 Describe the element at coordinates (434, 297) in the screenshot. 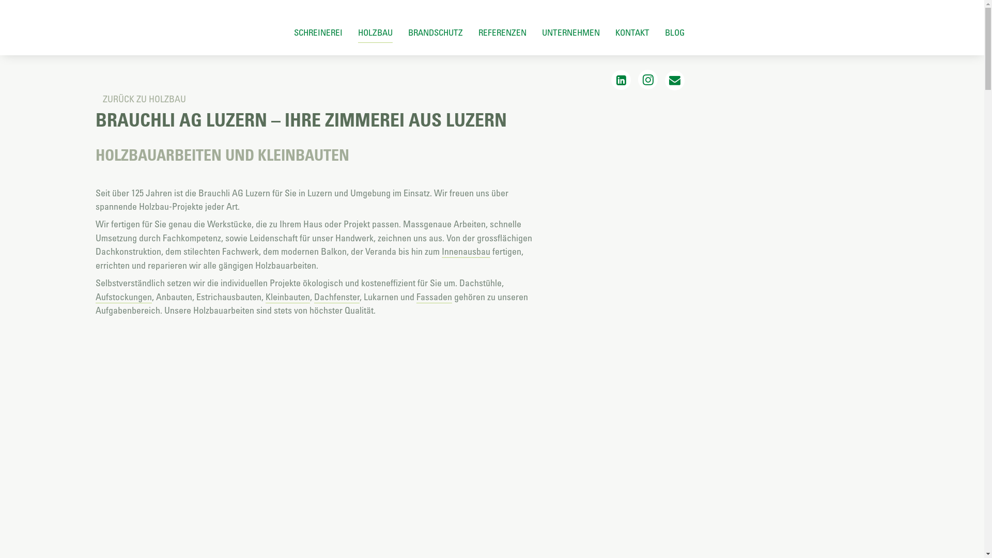

I see `Fassaden` at that location.